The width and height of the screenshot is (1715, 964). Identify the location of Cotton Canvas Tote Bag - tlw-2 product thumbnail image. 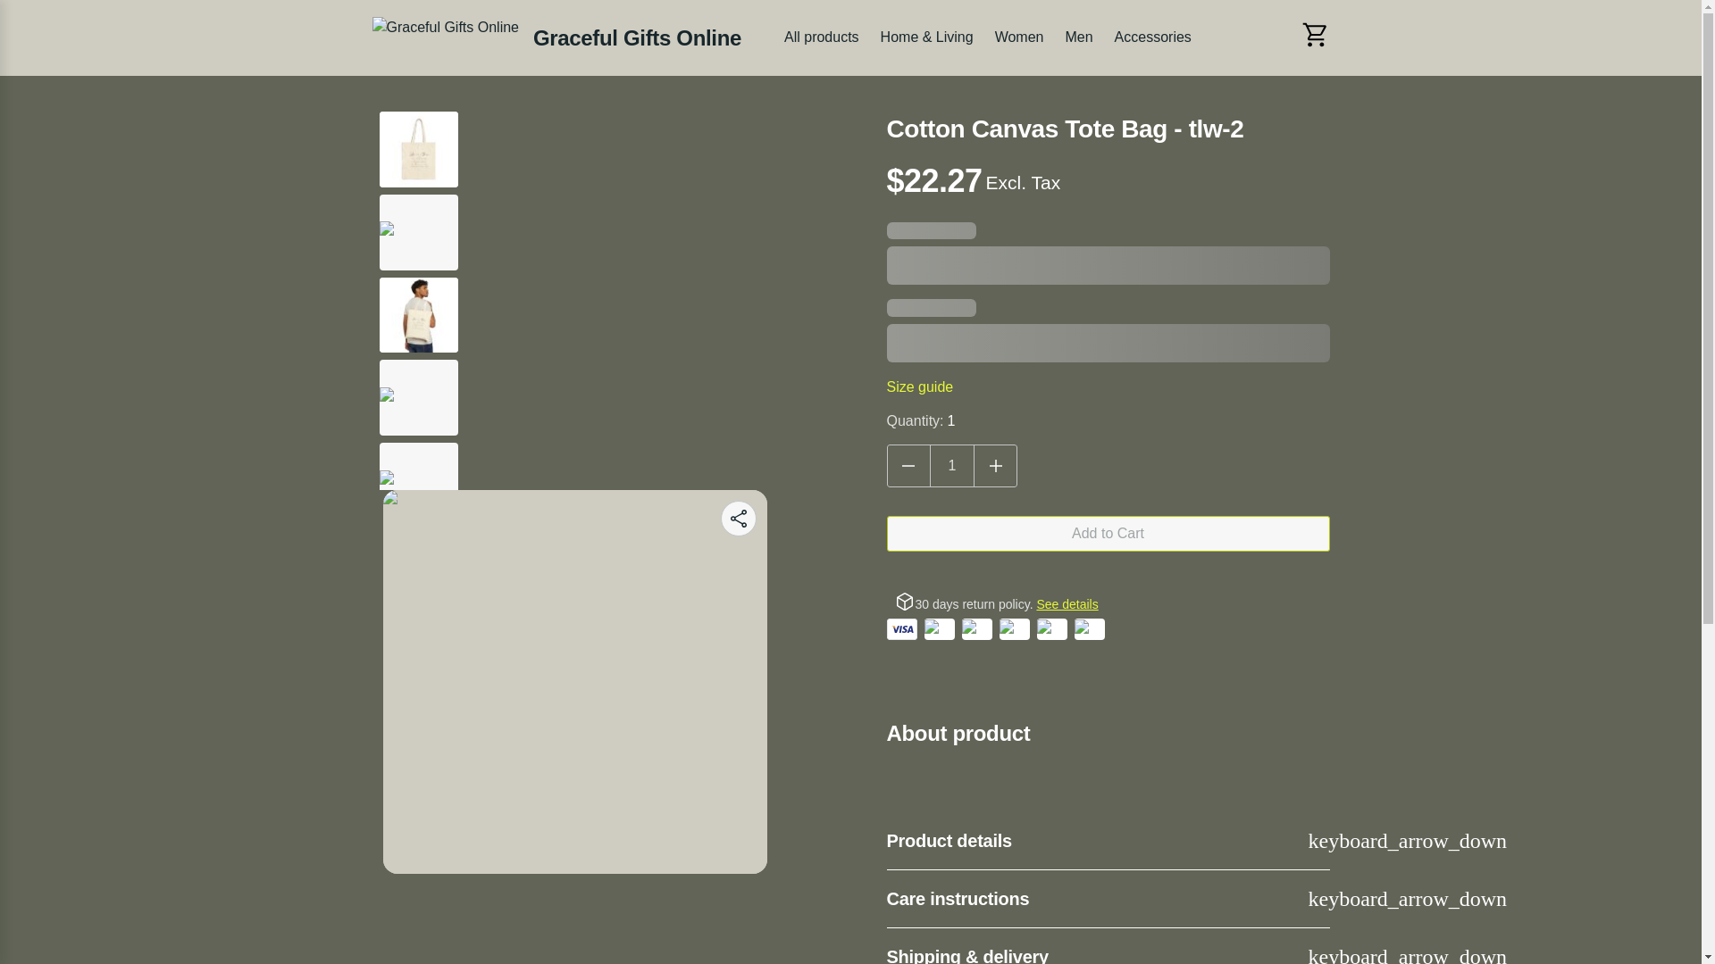
(418, 232).